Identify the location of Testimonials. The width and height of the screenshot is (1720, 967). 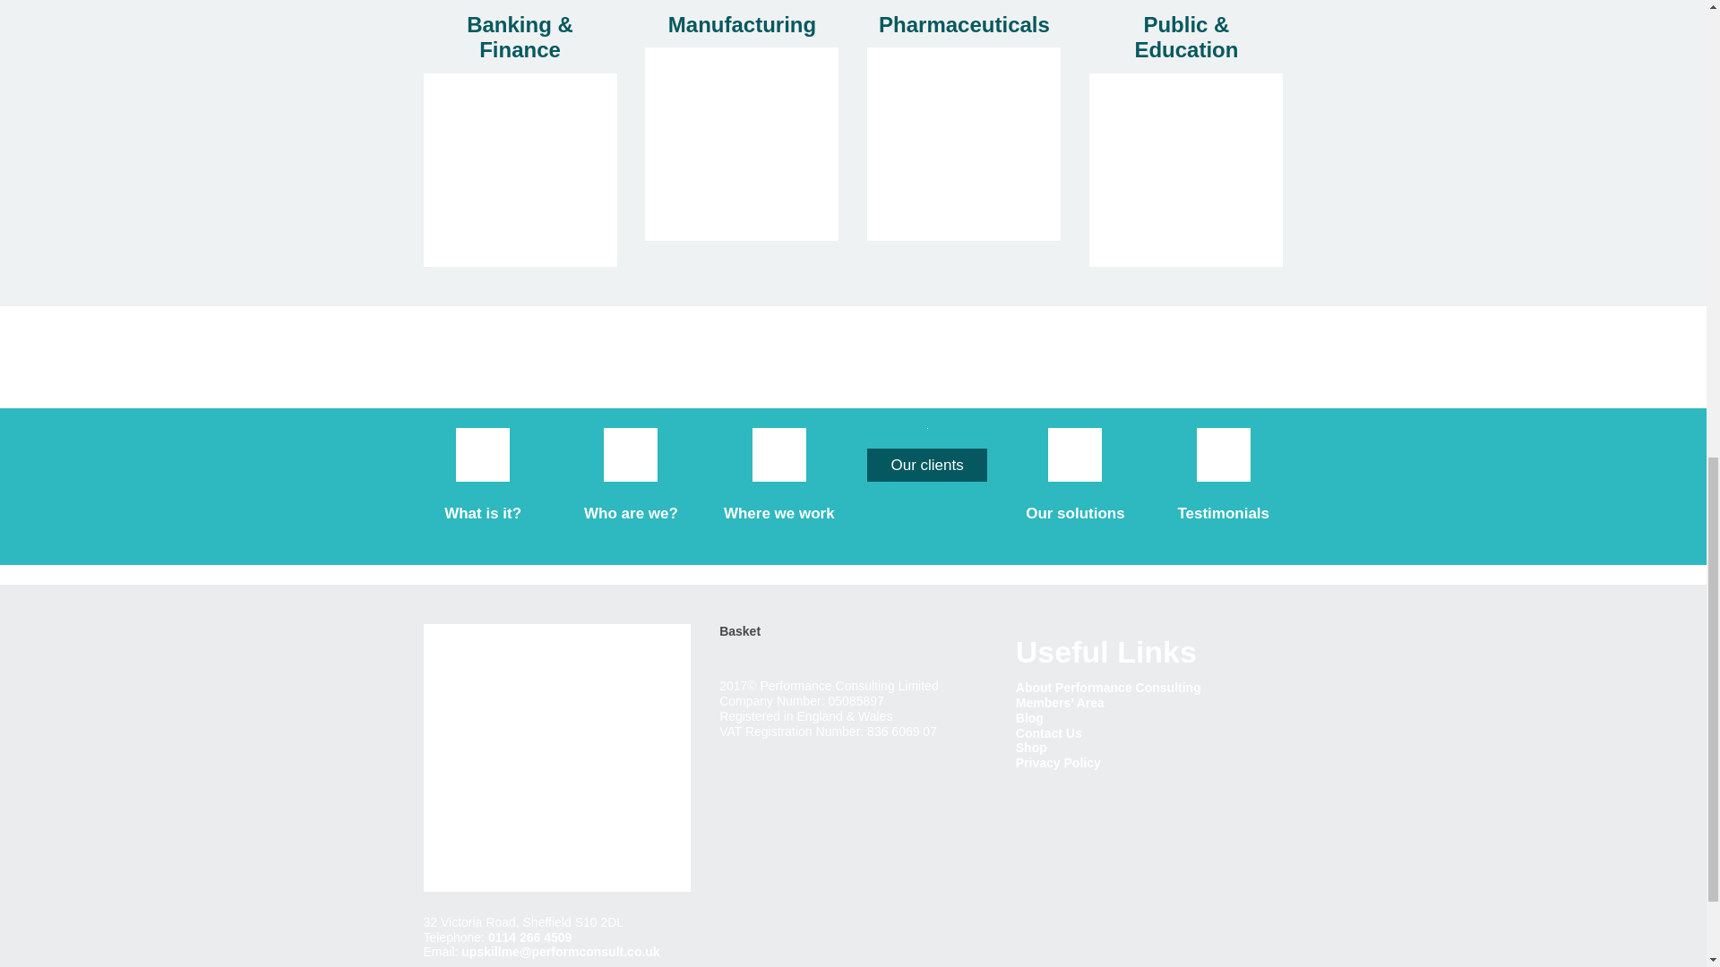
(1222, 513).